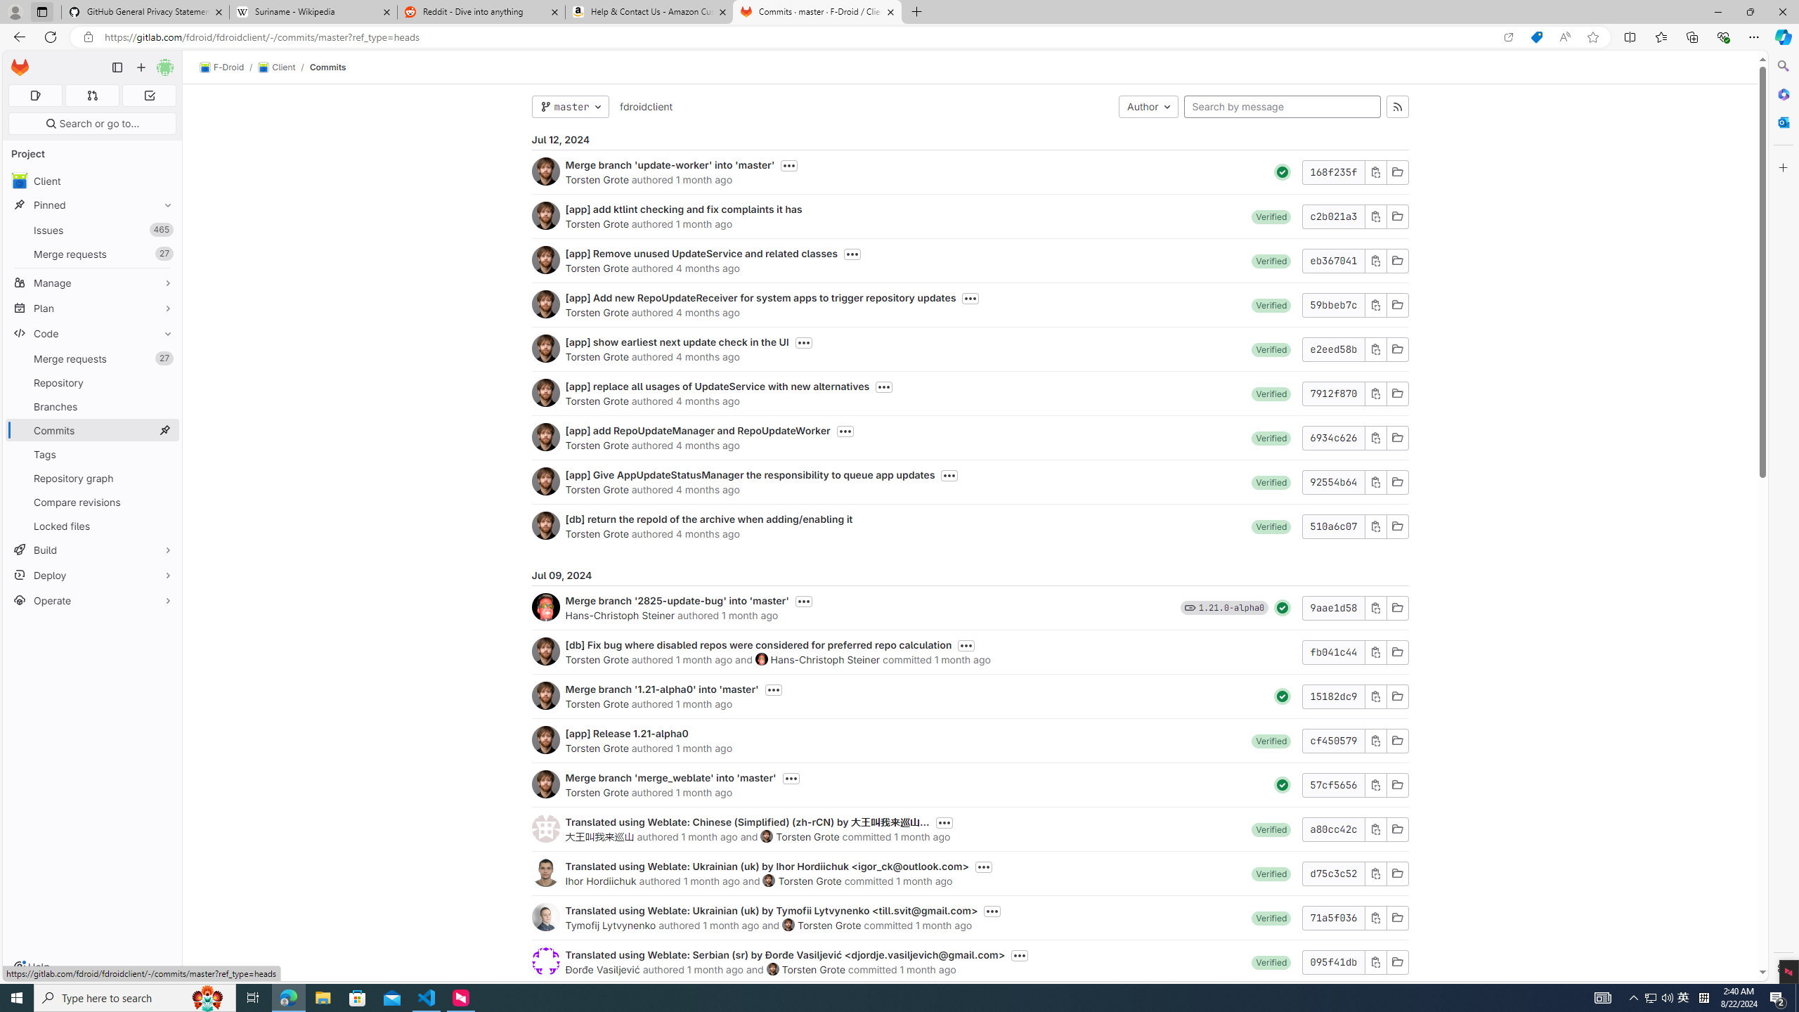  What do you see at coordinates (1375, 961) in the screenshot?
I see `Copy commit SHA` at bounding box center [1375, 961].